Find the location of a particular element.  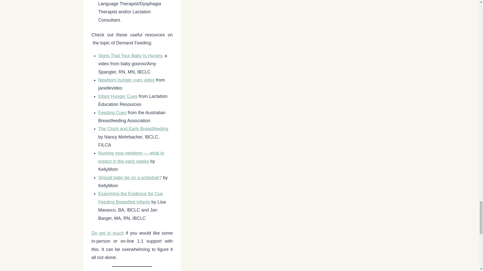

The Clock and Early Breastfeeding is located at coordinates (133, 128).